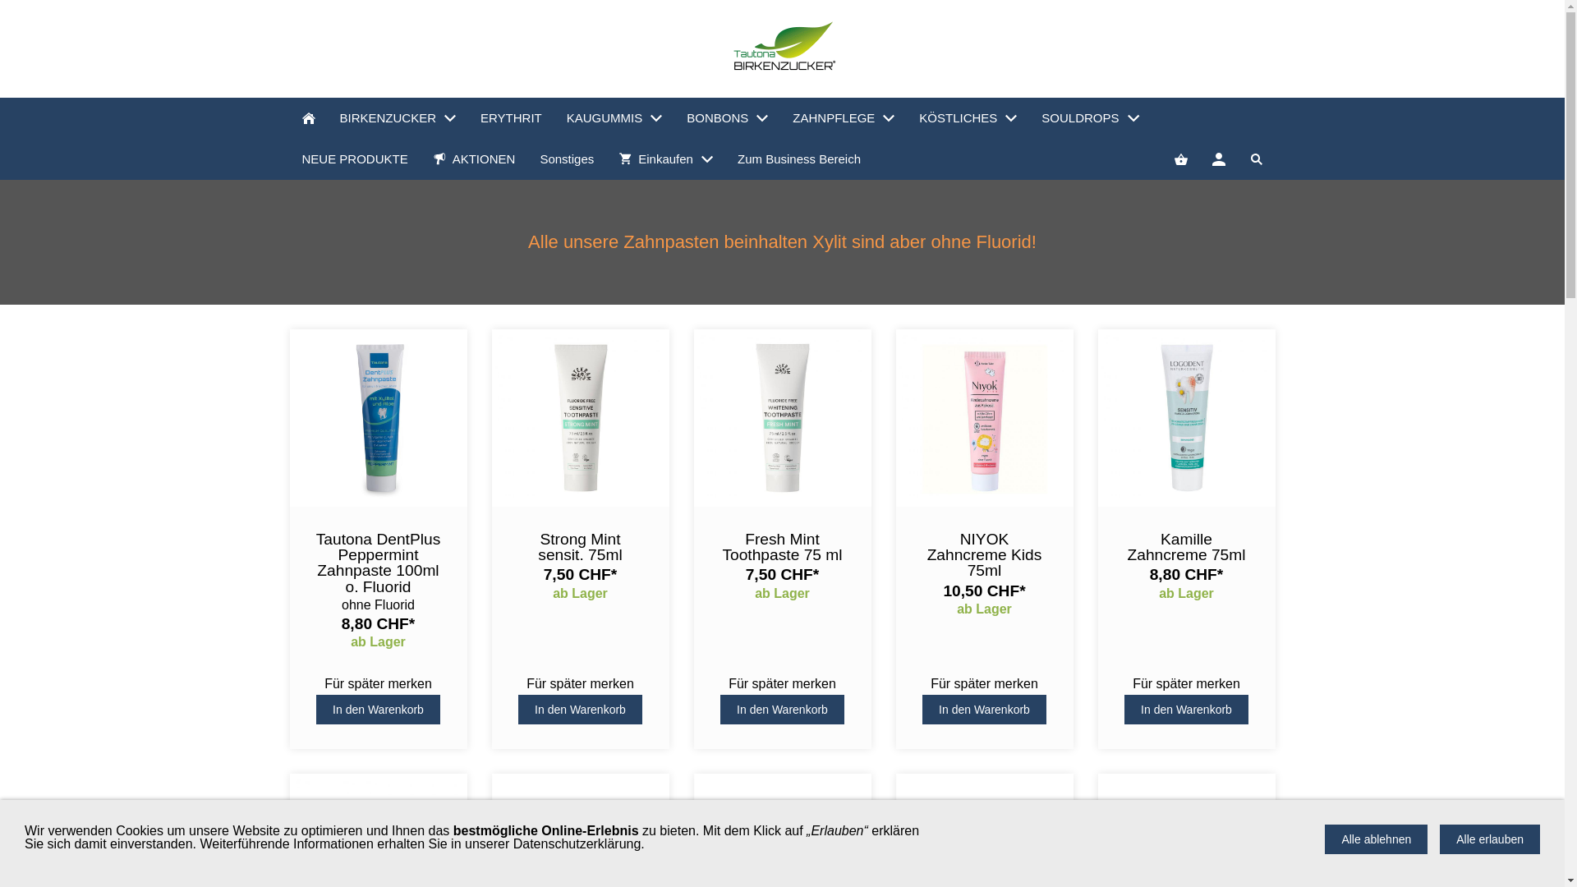 This screenshot has width=1577, height=887. I want to click on In den Warenkorb, so click(984, 710).